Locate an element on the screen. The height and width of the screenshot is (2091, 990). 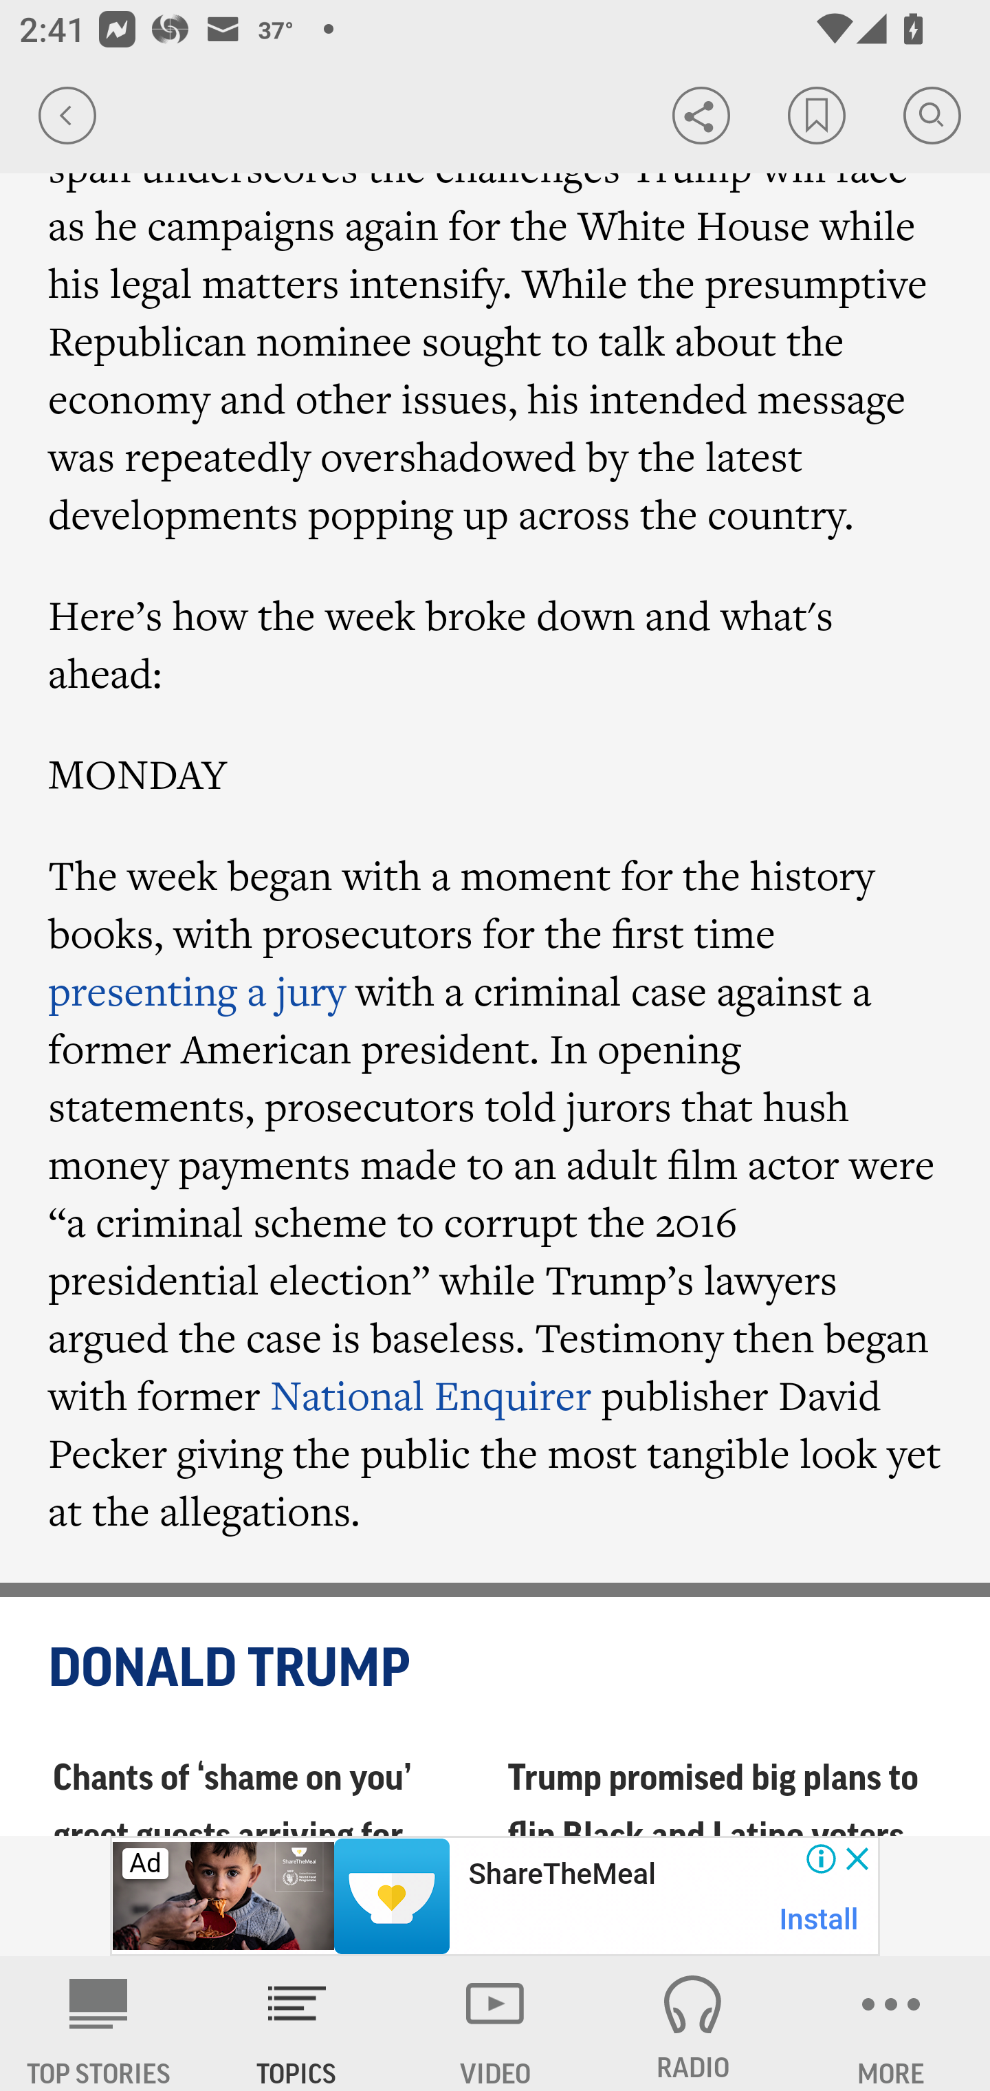
AP News TOP STORIES is located at coordinates (99, 2024).